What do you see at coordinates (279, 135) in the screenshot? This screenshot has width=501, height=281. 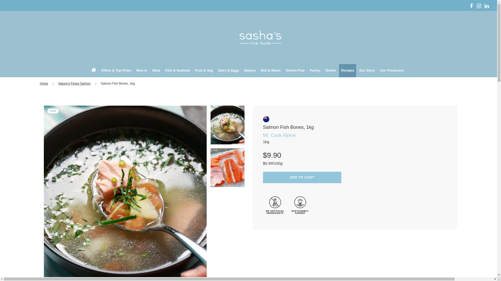 I see `Mt. Cook Alpine` at bounding box center [279, 135].